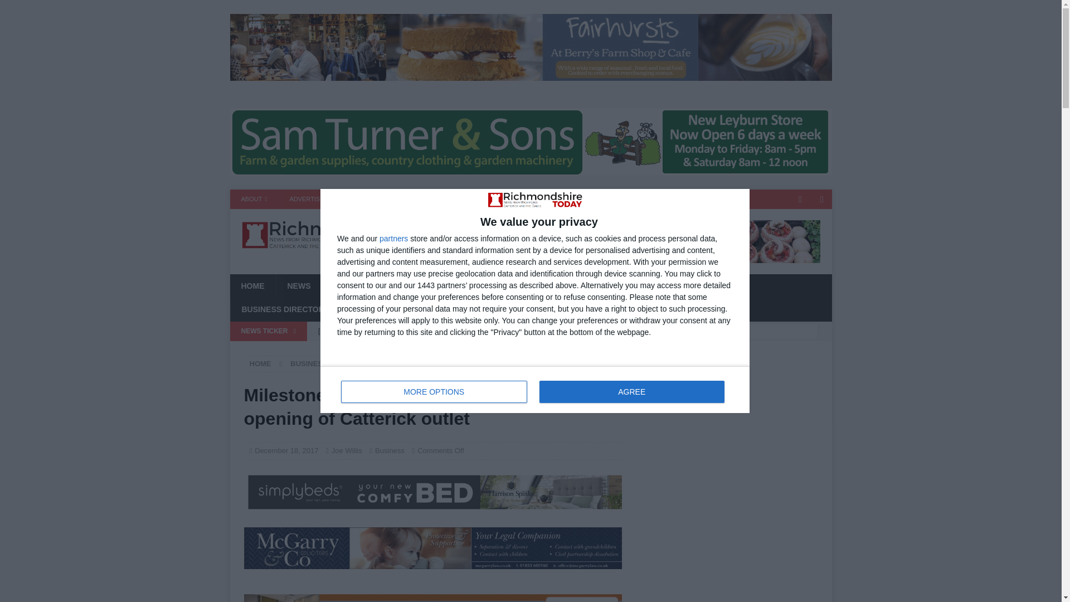  What do you see at coordinates (683, 285) in the screenshot?
I see `PHOTOS` at bounding box center [683, 285].